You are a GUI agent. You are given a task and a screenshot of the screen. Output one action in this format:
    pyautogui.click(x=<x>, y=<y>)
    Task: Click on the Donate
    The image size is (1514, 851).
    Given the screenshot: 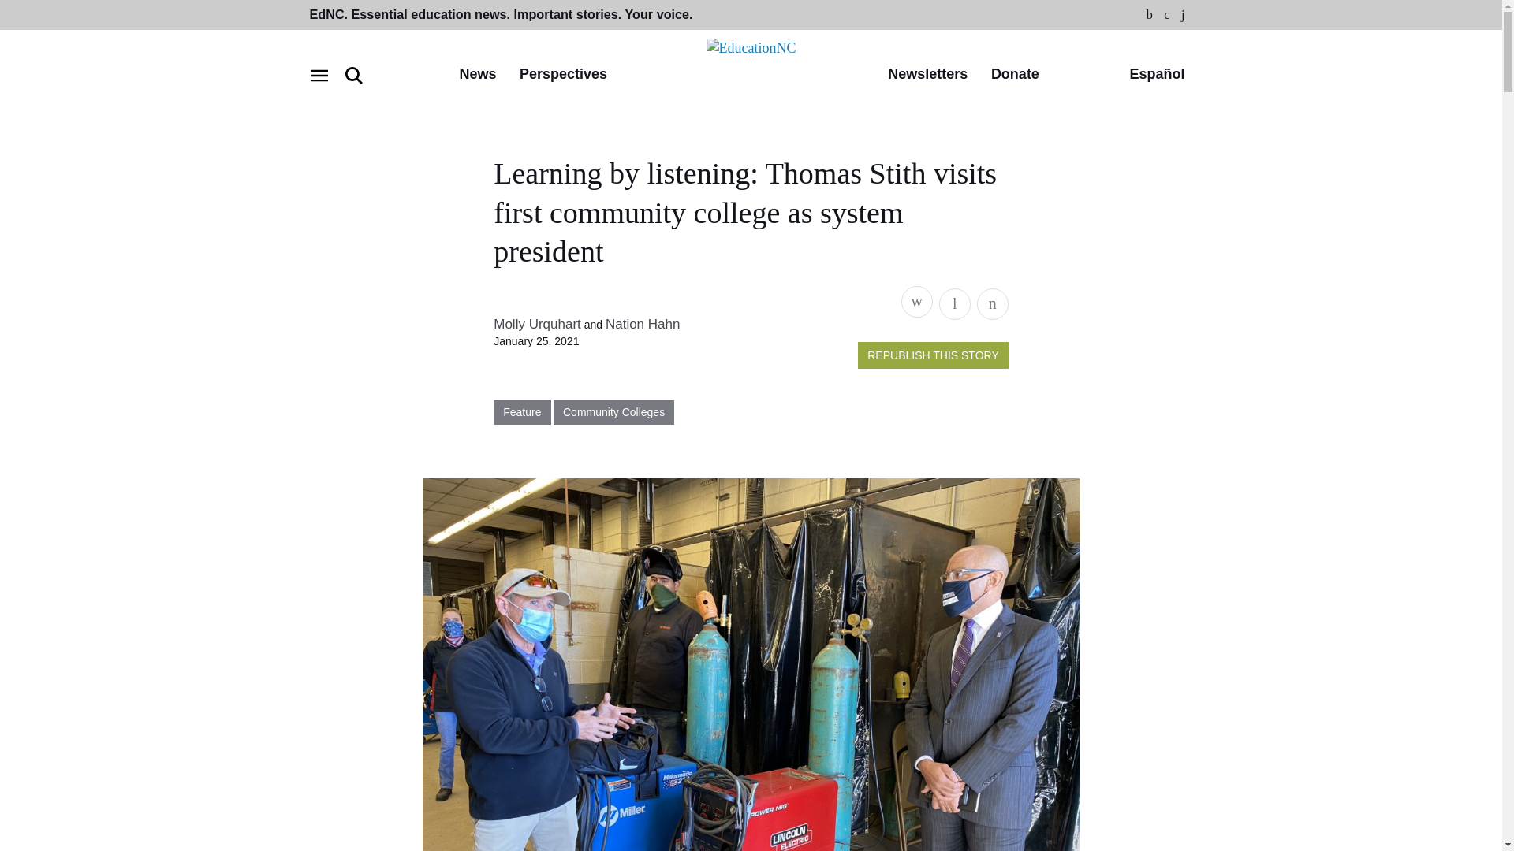 What is the action you would take?
    pyautogui.click(x=1015, y=75)
    